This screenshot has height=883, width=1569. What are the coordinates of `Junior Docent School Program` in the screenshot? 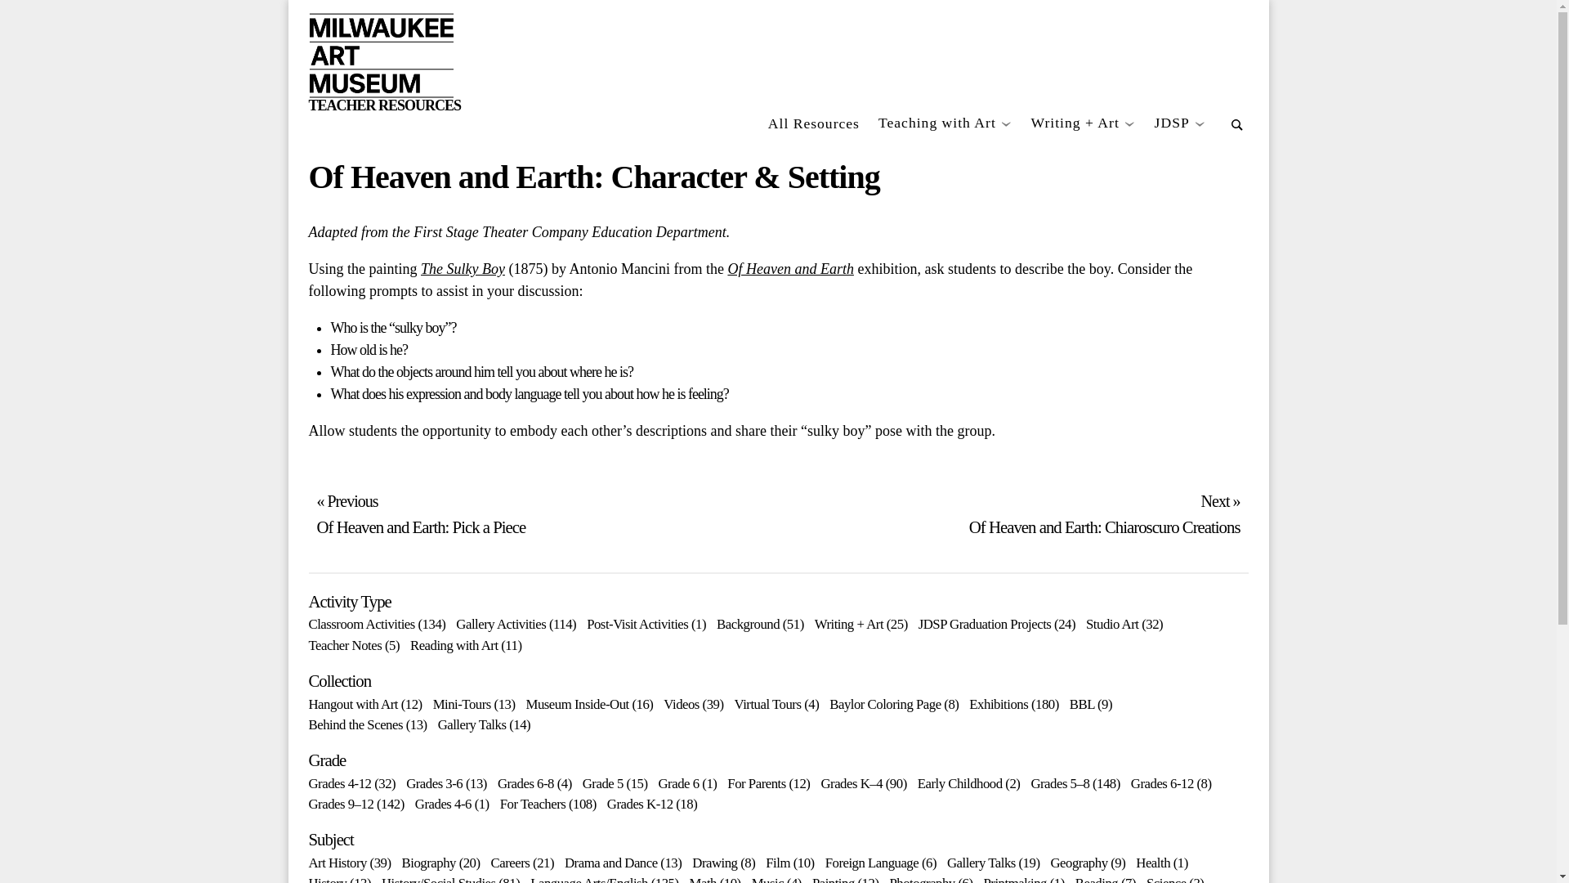 It's located at (1180, 123).